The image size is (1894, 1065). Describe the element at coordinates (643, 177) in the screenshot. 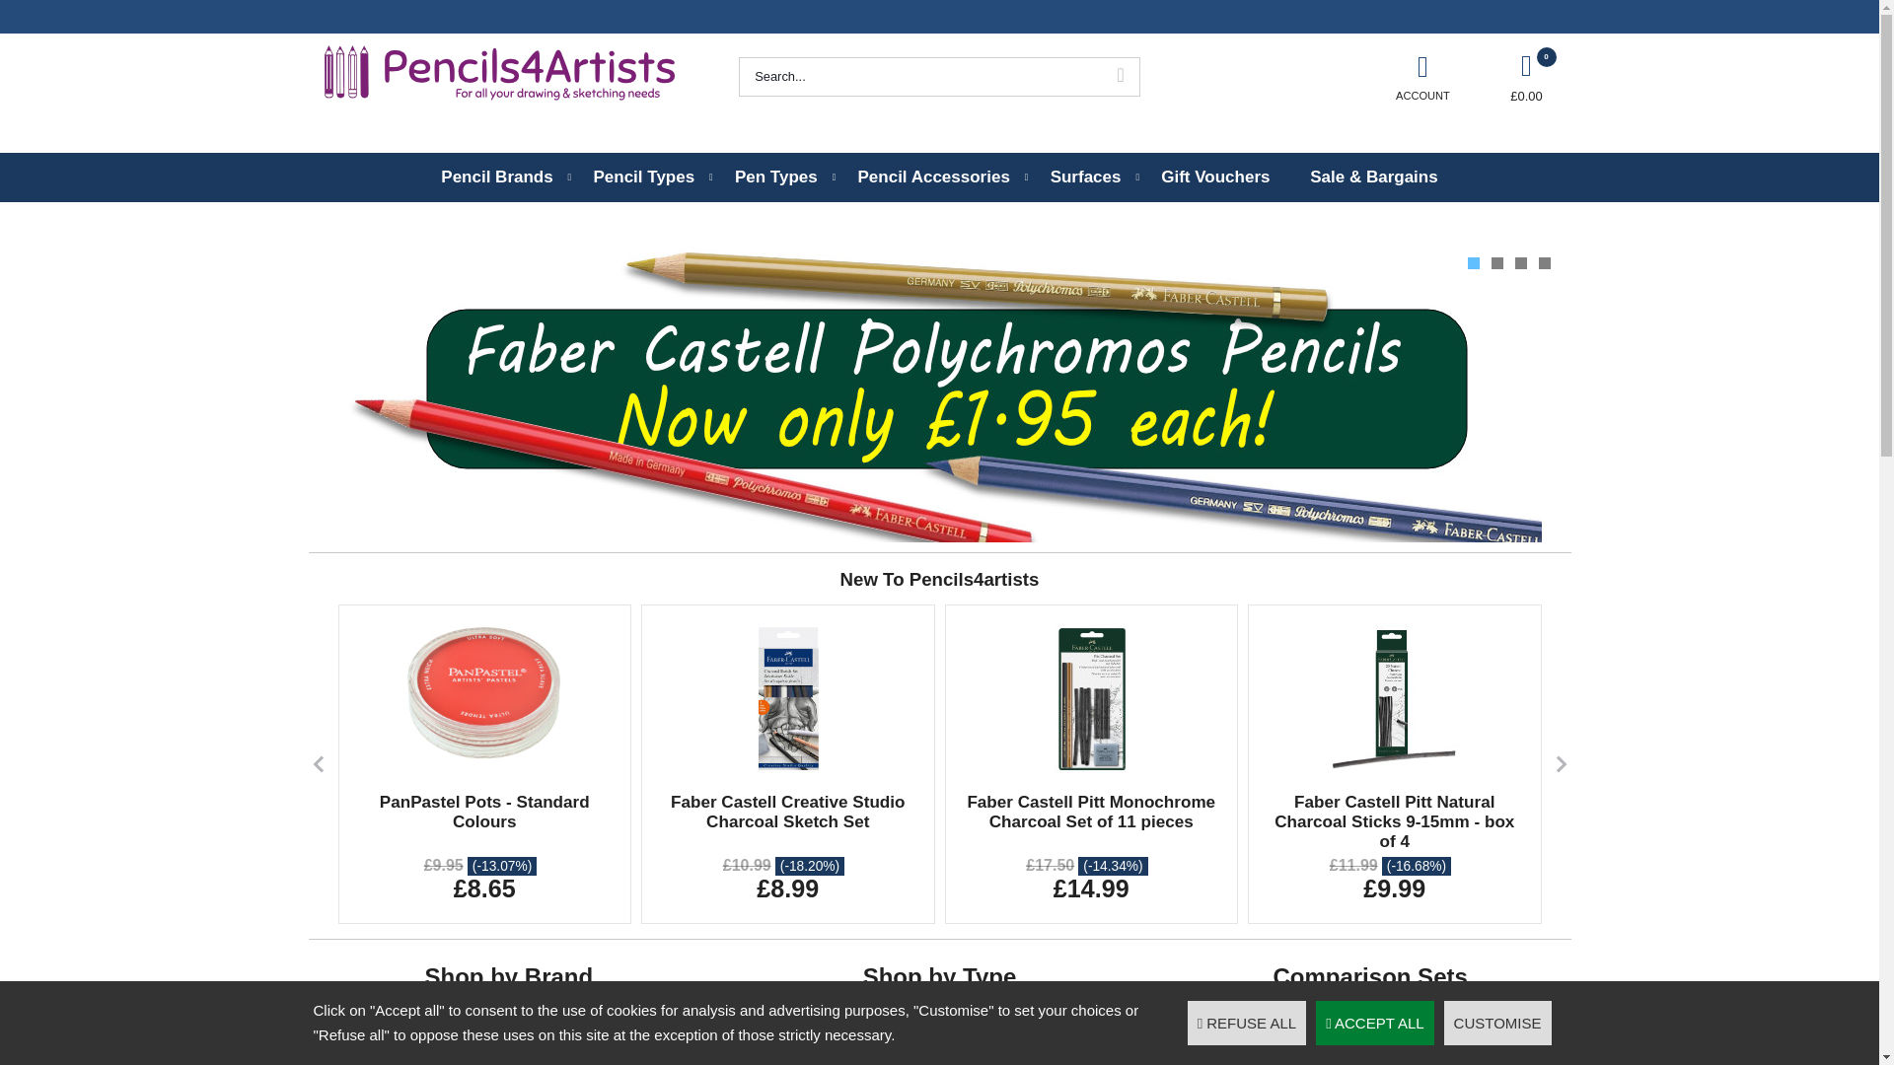

I see `Pencil Types` at that location.